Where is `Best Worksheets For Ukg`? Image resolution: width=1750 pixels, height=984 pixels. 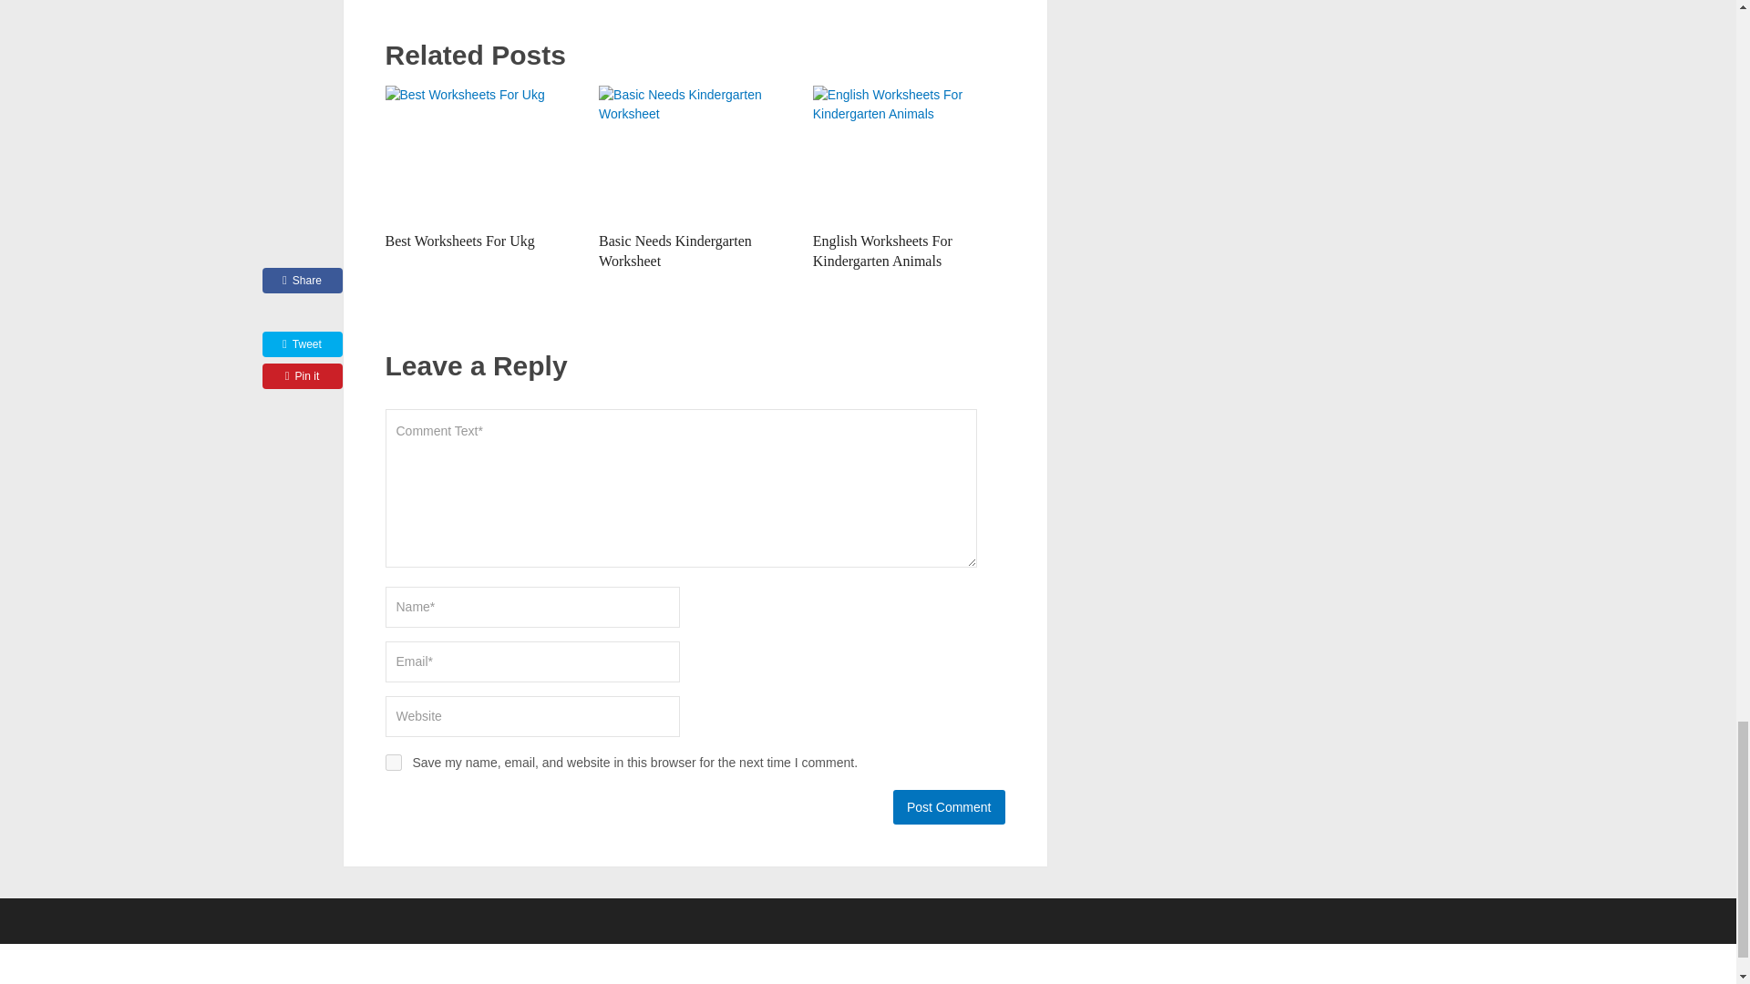
Best Worksheets For Ukg is located at coordinates (481, 153).